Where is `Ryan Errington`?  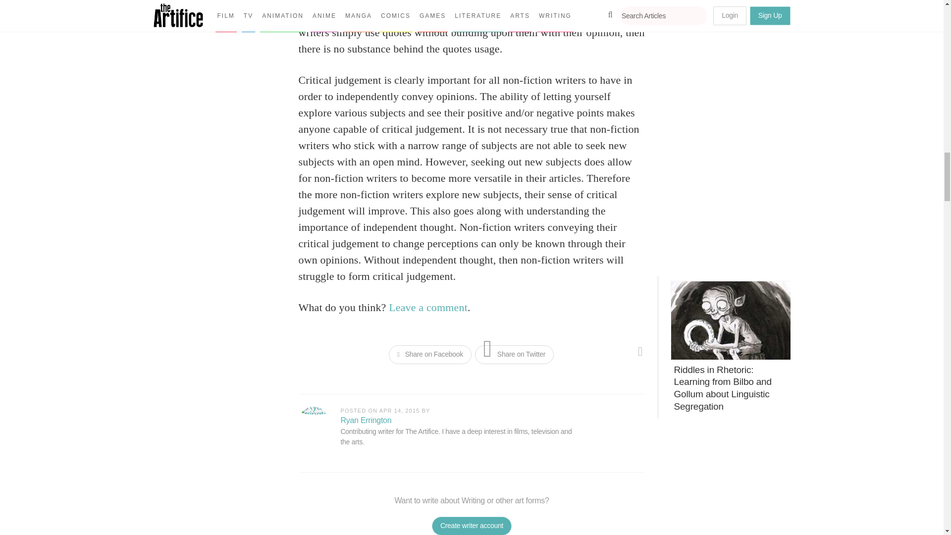
Ryan Errington is located at coordinates (313, 421).